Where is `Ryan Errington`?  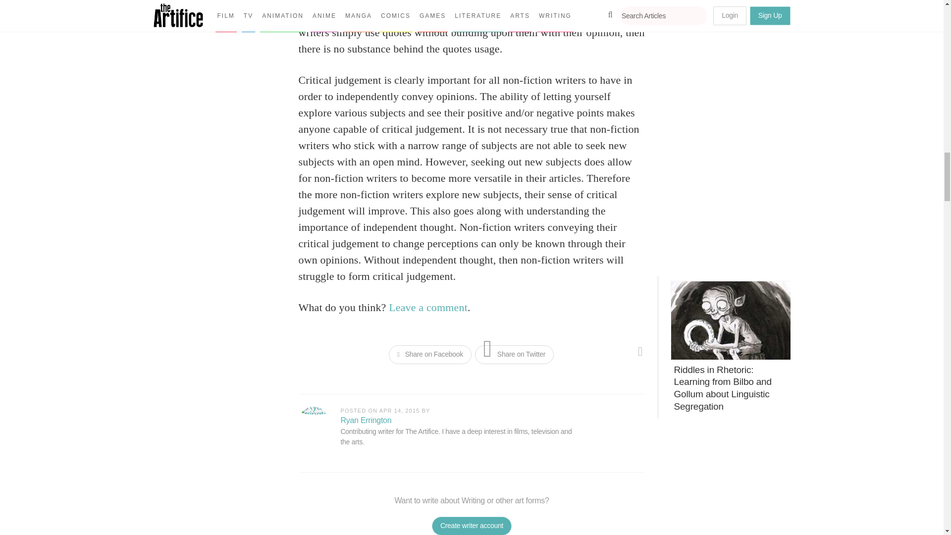
Ryan Errington is located at coordinates (313, 421).